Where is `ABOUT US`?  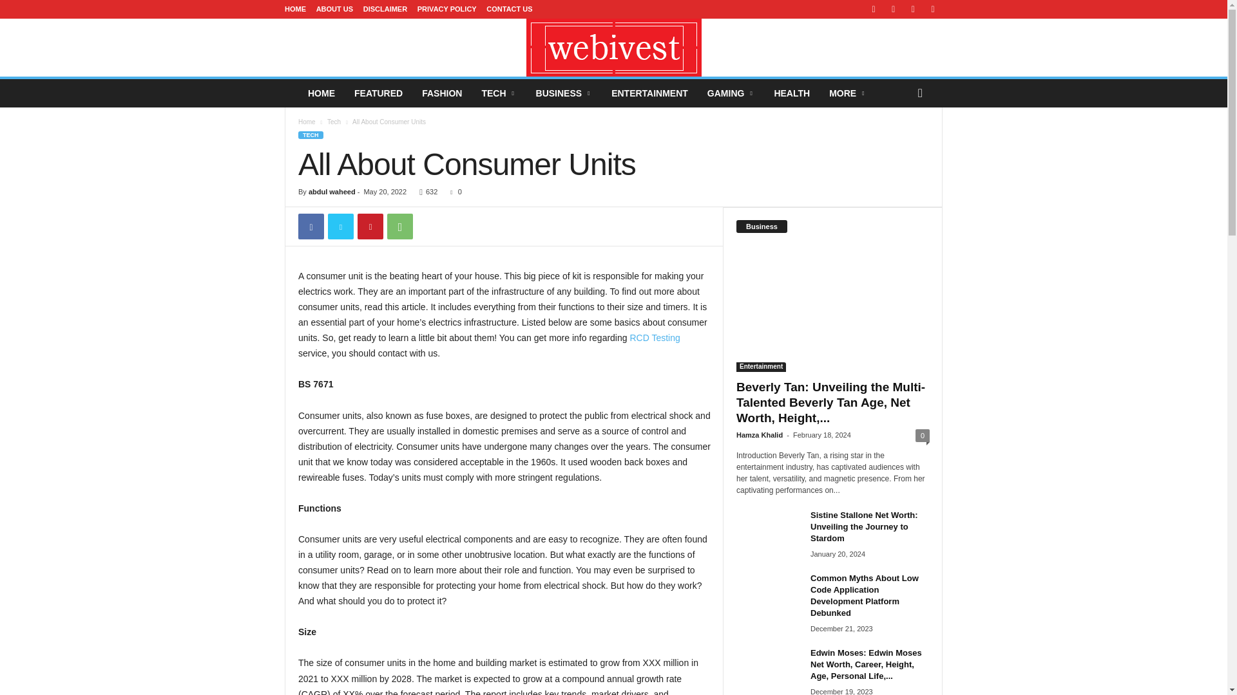 ABOUT US is located at coordinates (334, 9).